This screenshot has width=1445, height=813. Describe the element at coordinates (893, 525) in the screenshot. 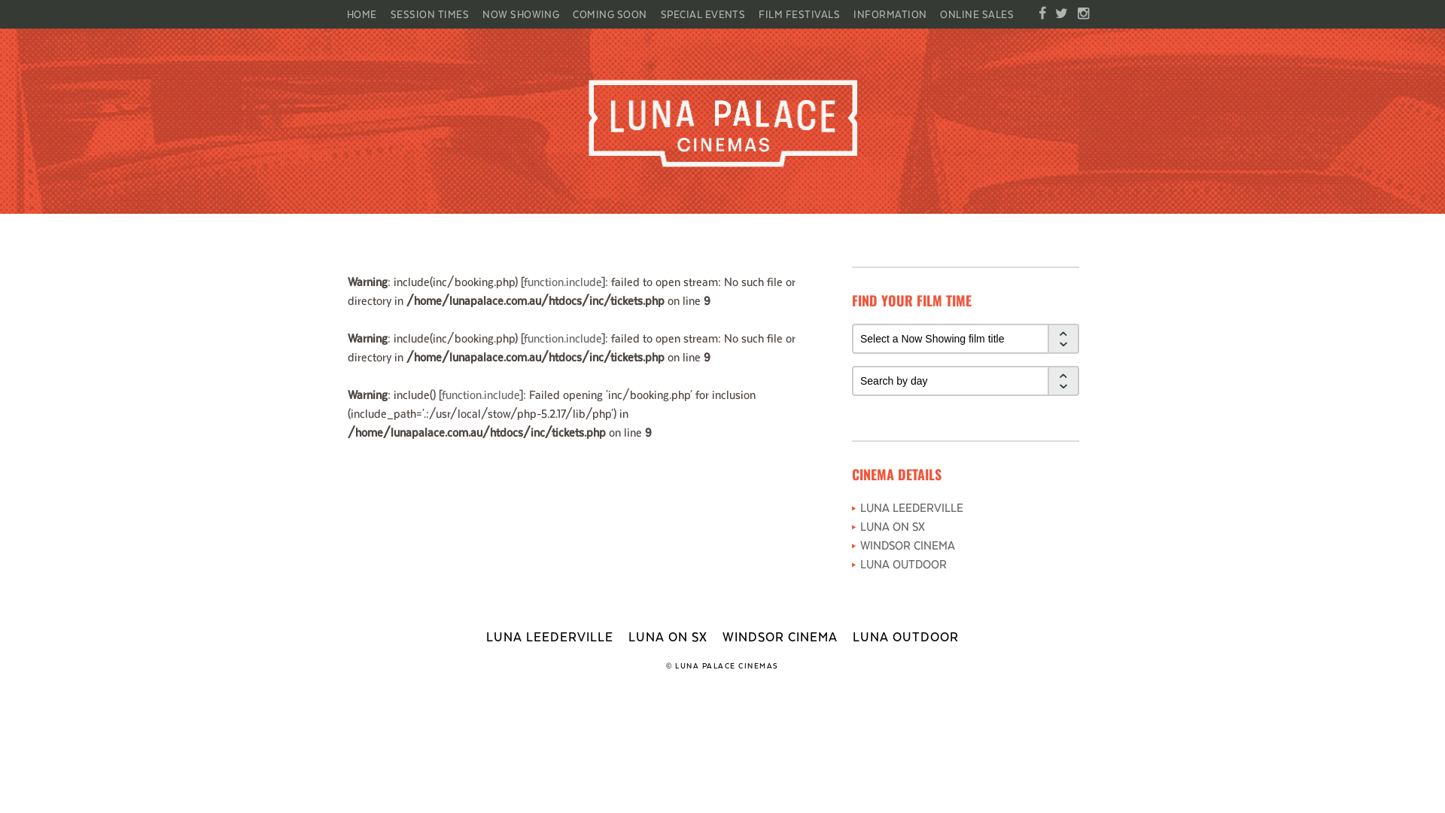

I see `LUNA ON SX` at that location.